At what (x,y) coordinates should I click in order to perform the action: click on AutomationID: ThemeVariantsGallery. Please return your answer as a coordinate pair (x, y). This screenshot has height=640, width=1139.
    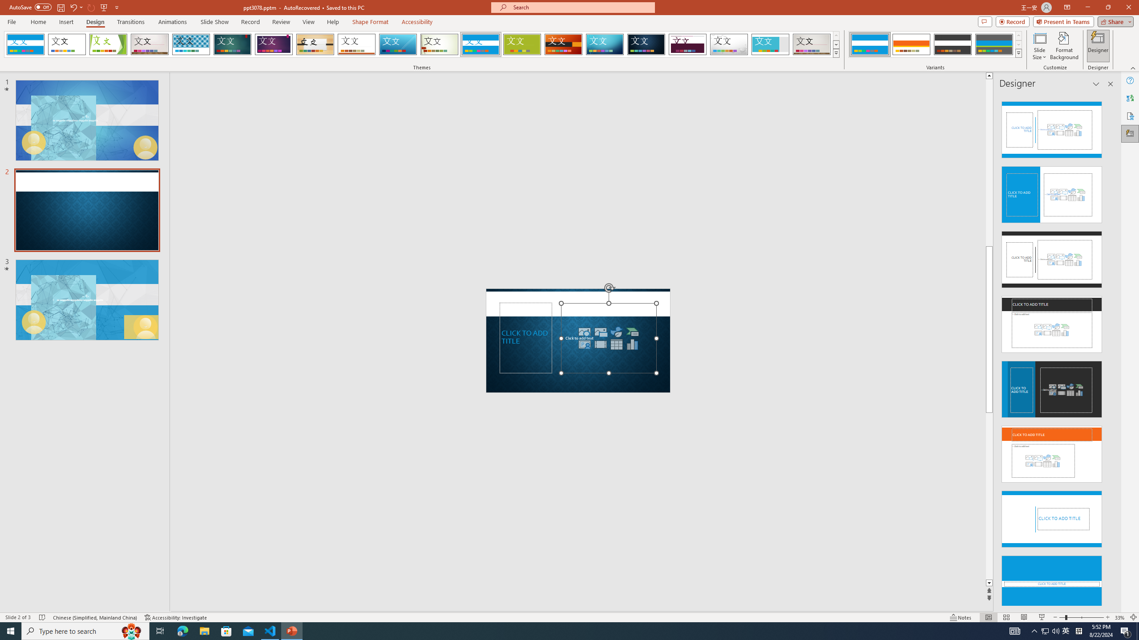
    Looking at the image, I should click on (935, 44).